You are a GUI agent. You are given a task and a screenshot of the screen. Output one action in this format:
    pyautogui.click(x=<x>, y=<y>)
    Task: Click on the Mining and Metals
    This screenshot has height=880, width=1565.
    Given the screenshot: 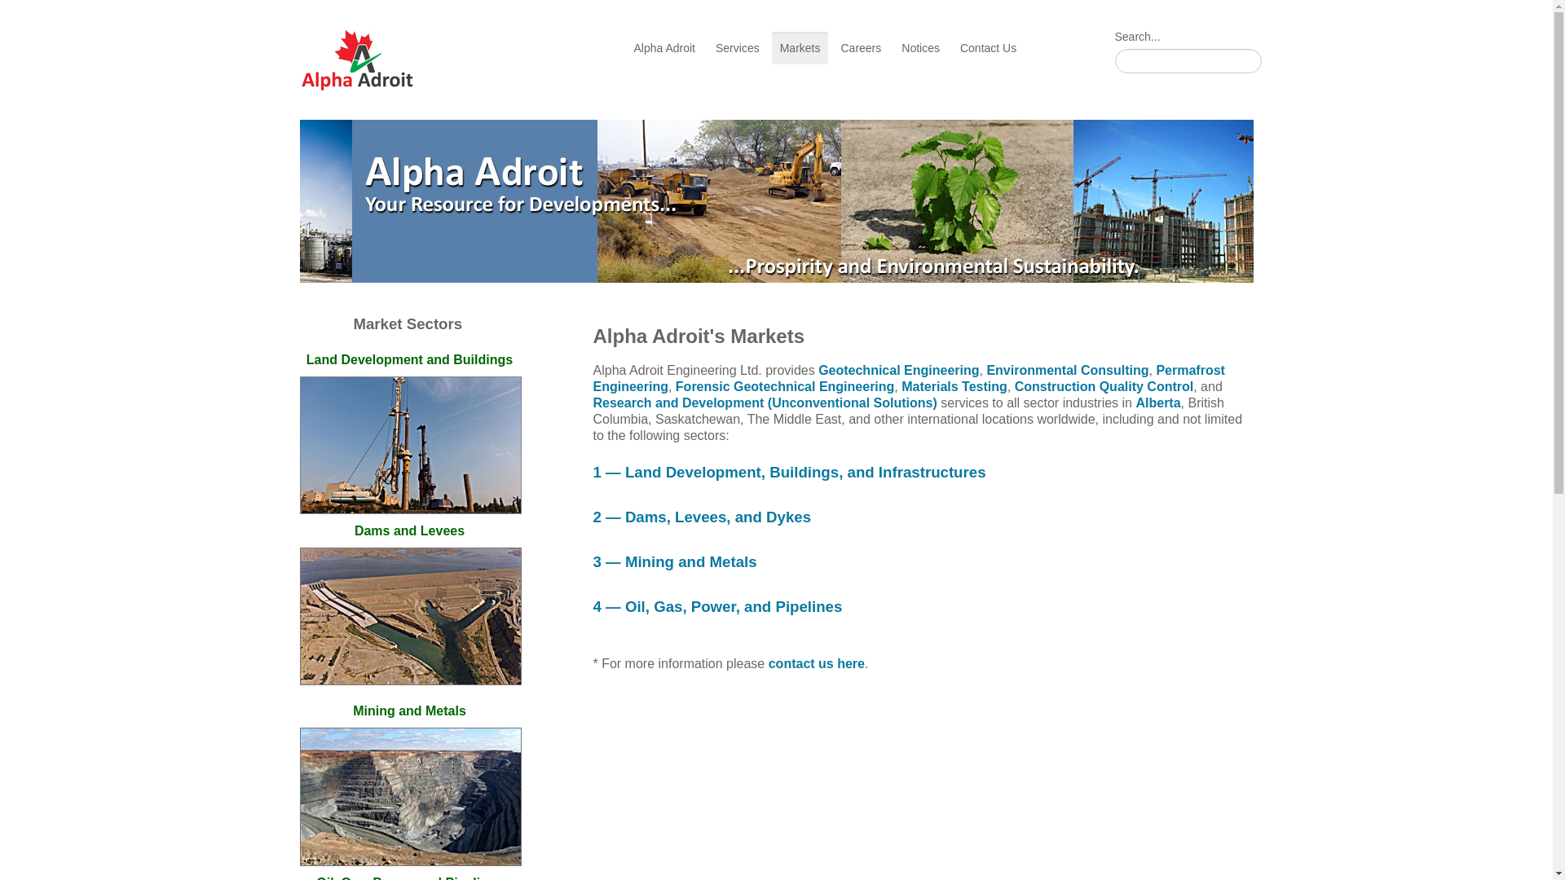 What is the action you would take?
    pyautogui.click(x=409, y=711)
    